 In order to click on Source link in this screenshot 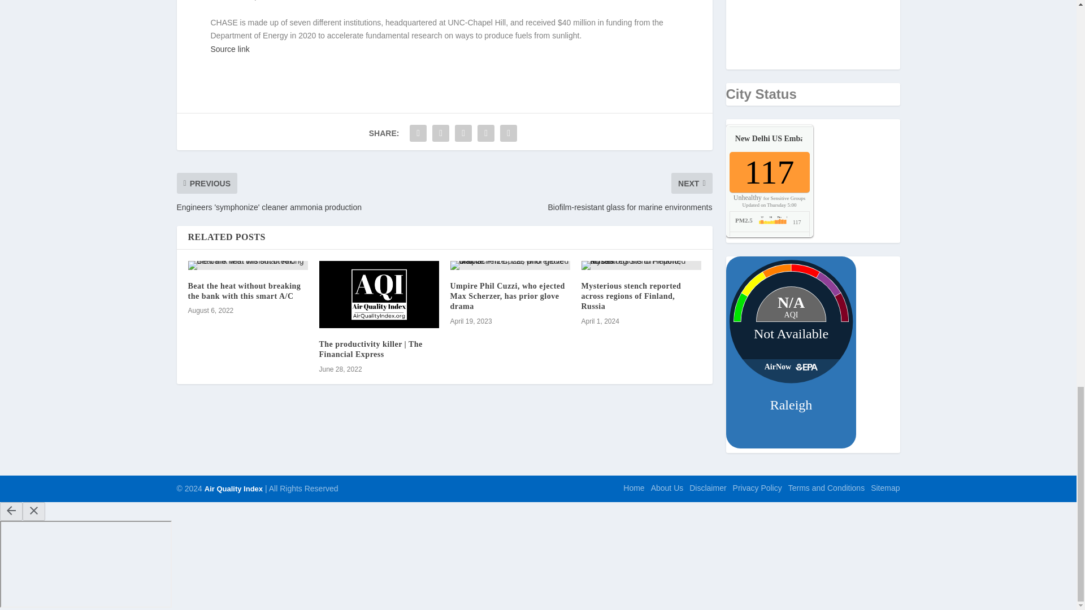, I will do `click(229, 49)`.